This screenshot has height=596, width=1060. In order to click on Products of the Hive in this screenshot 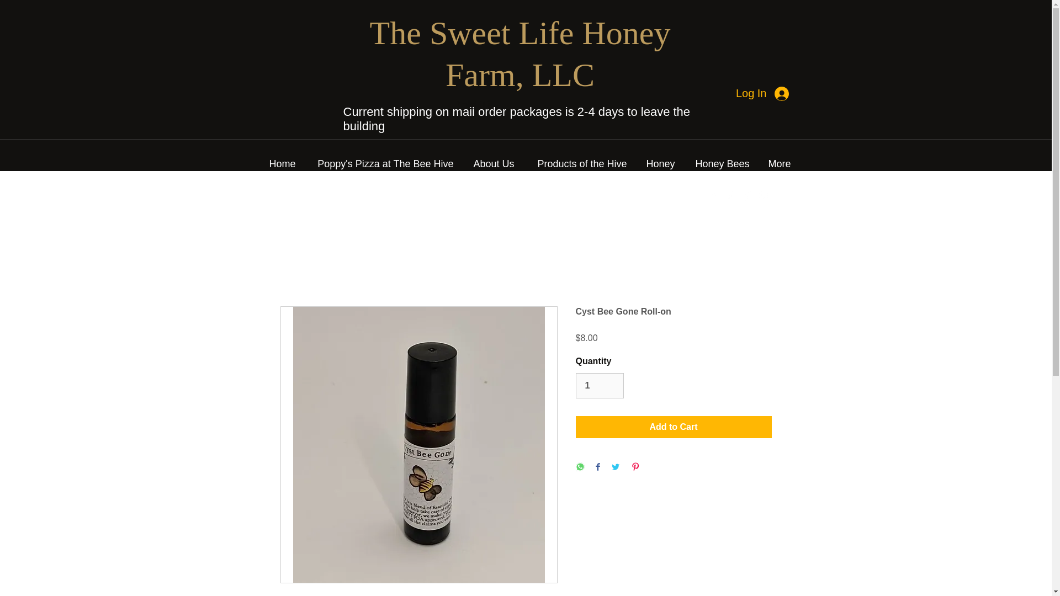, I will do `click(576, 163)`.